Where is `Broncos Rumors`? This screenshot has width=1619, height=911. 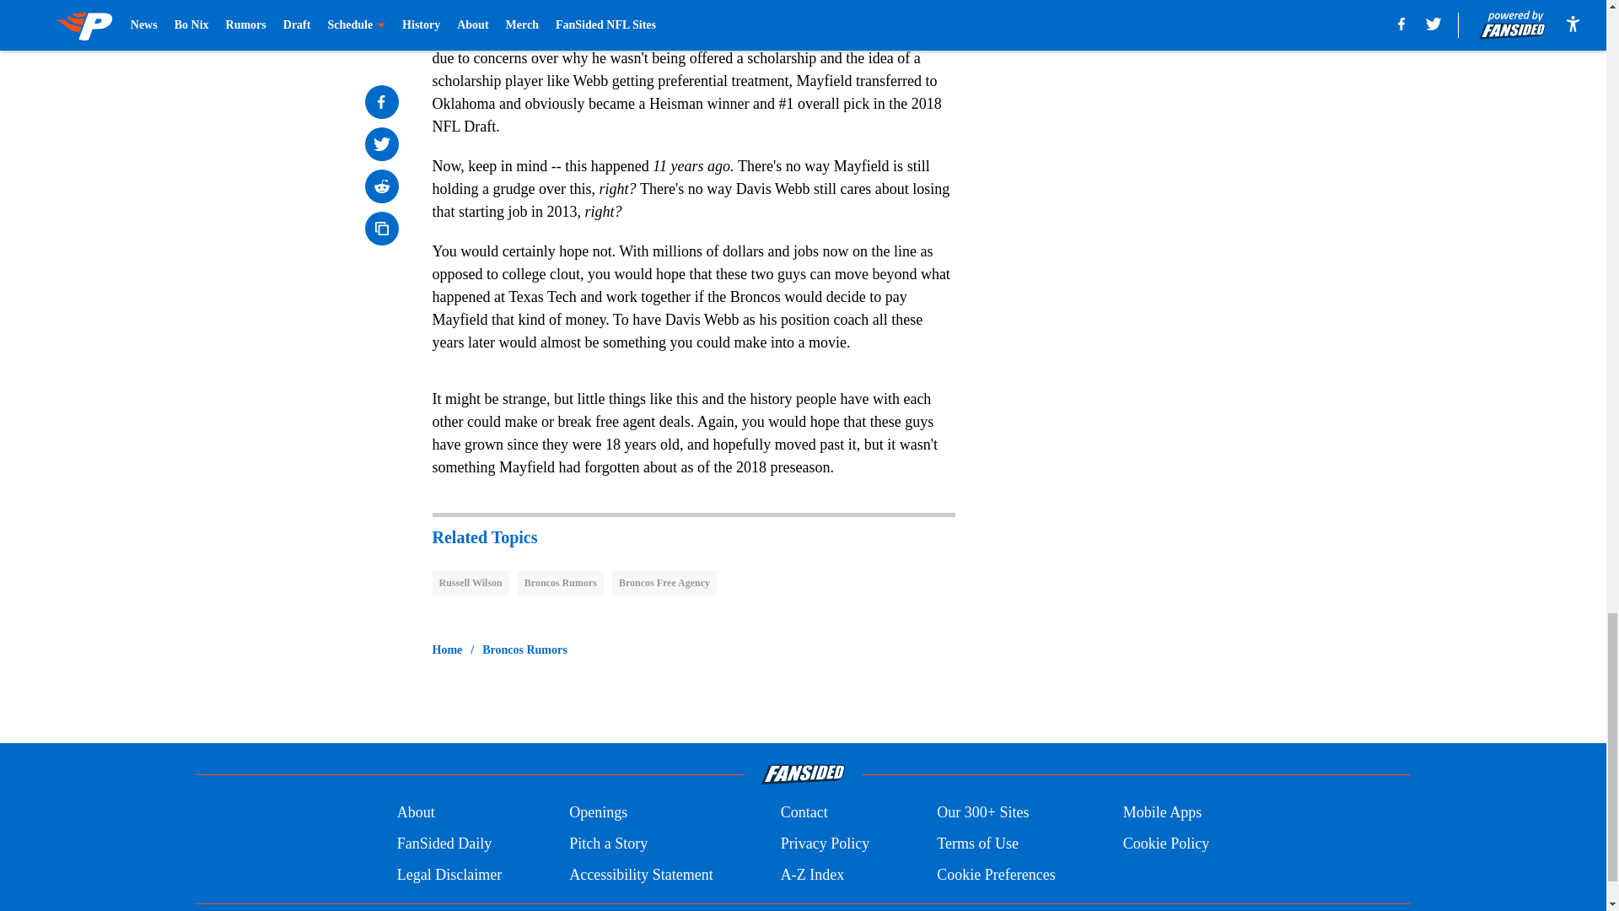 Broncos Rumors is located at coordinates (561, 583).